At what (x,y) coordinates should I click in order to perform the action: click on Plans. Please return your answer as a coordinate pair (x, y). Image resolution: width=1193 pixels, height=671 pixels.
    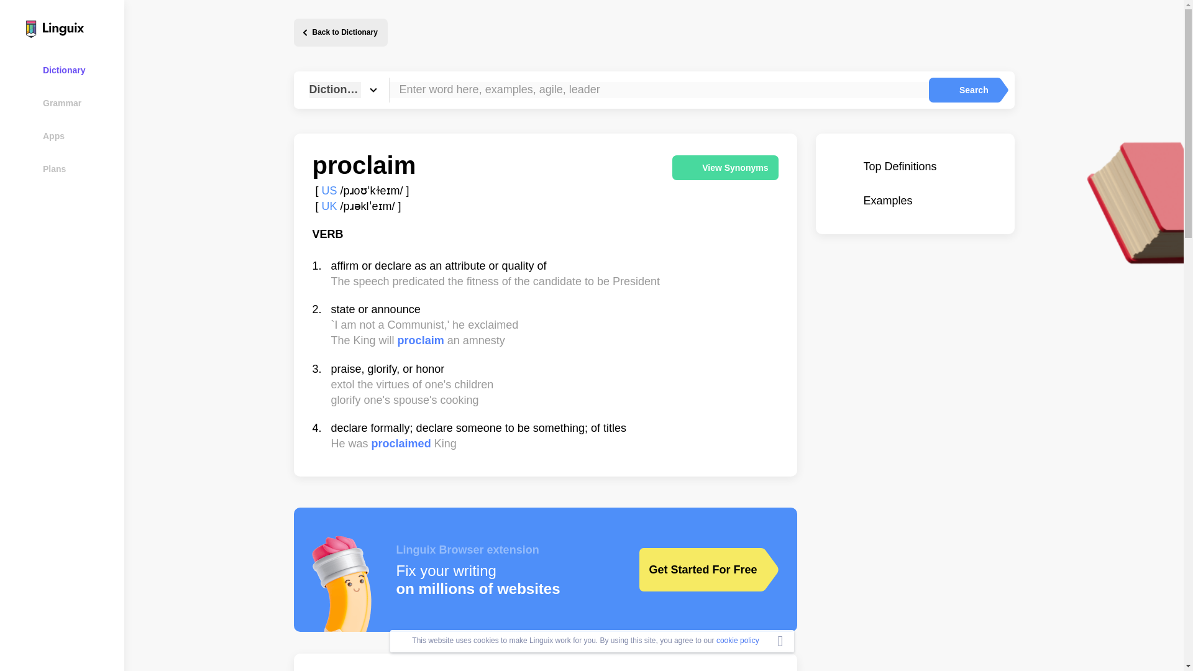
    Looking at the image, I should click on (70, 169).